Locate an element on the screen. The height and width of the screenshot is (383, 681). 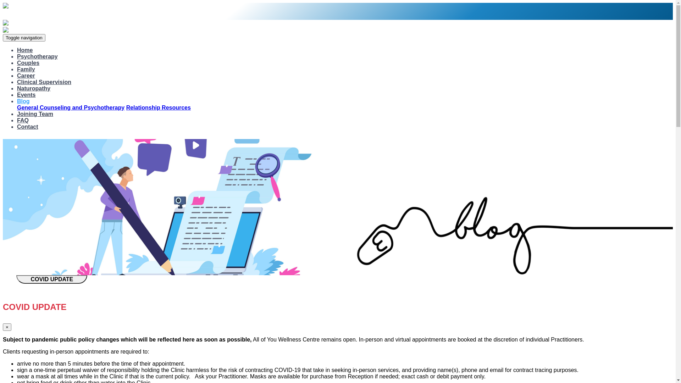
Contact is located at coordinates (28, 127).